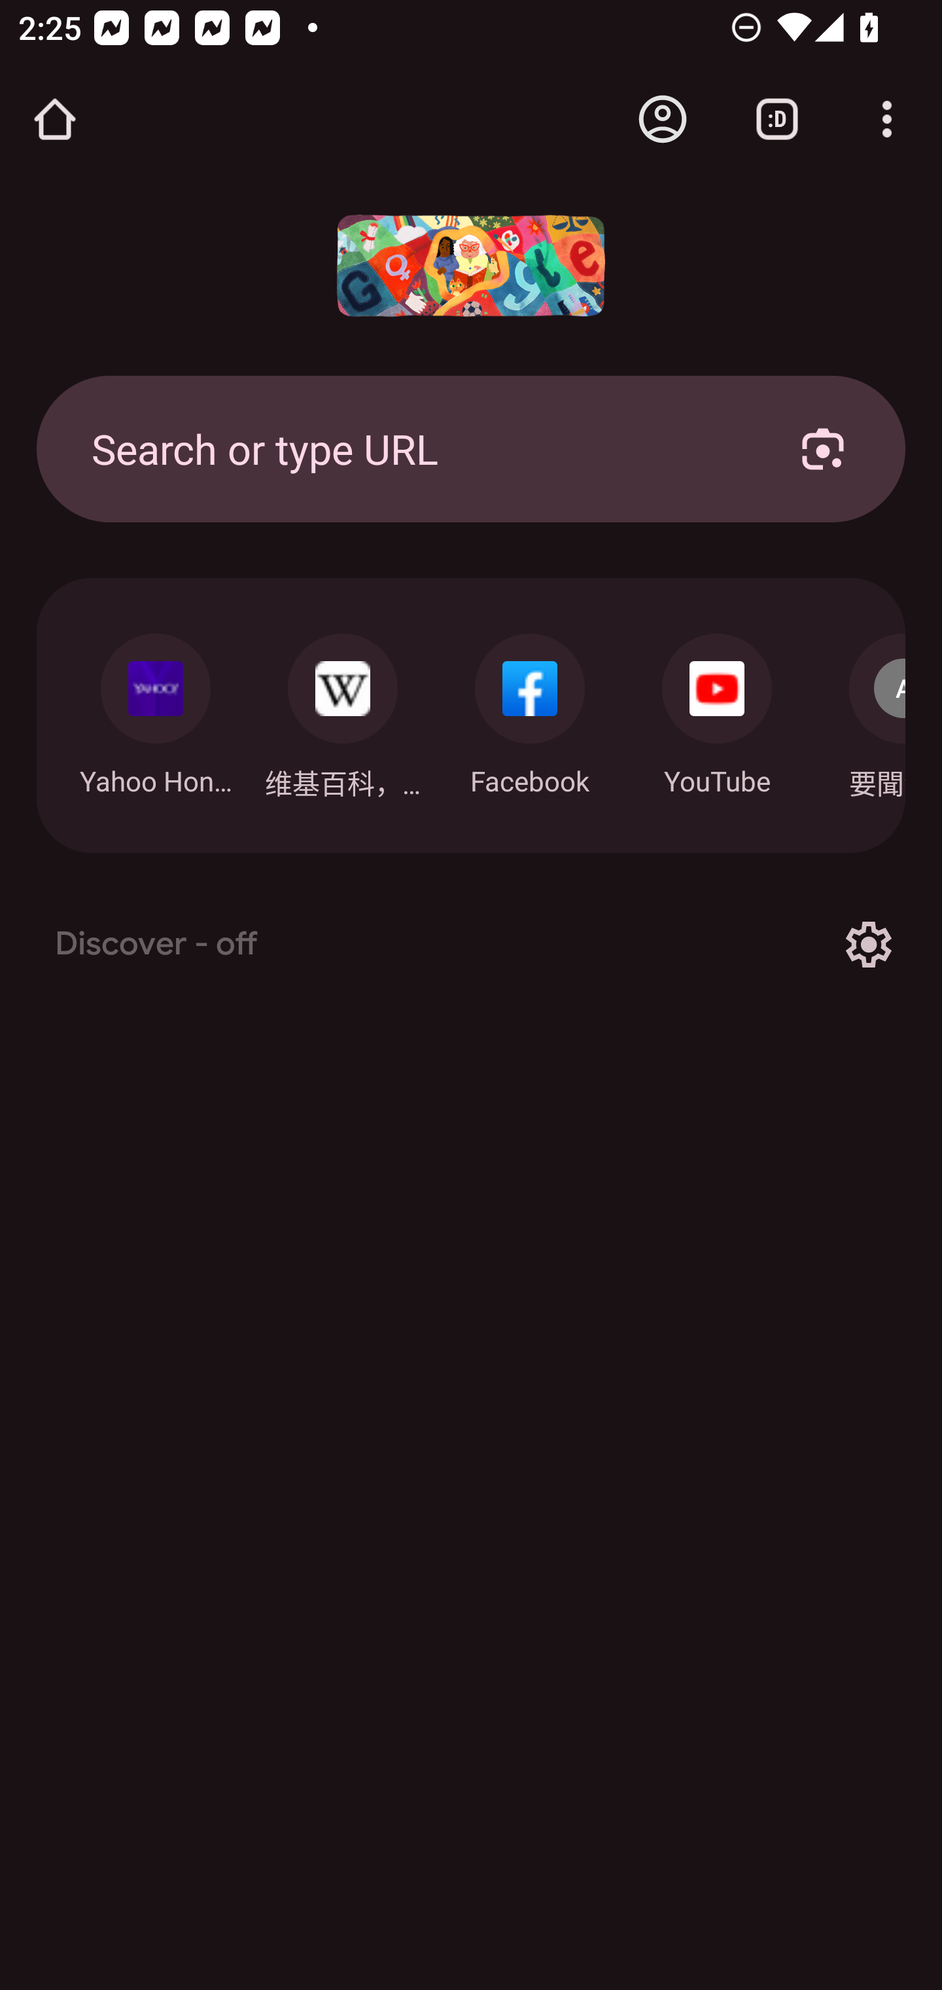 This screenshot has width=942, height=1990. Describe the element at coordinates (823, 448) in the screenshot. I see `Search with your camera using Google Lens` at that location.